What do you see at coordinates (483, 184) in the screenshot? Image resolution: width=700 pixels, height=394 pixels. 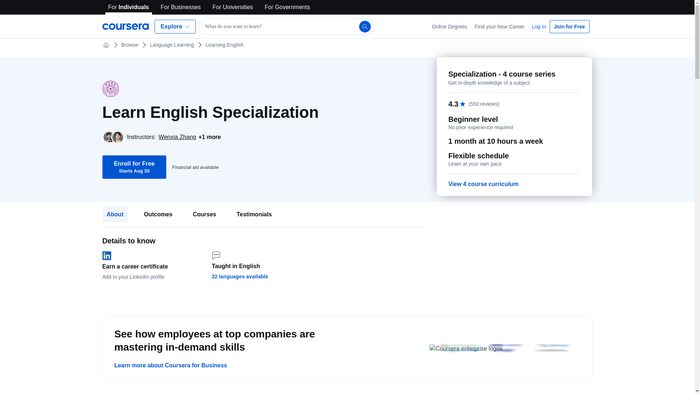 I see `View 4 course curriculum` at bounding box center [483, 184].